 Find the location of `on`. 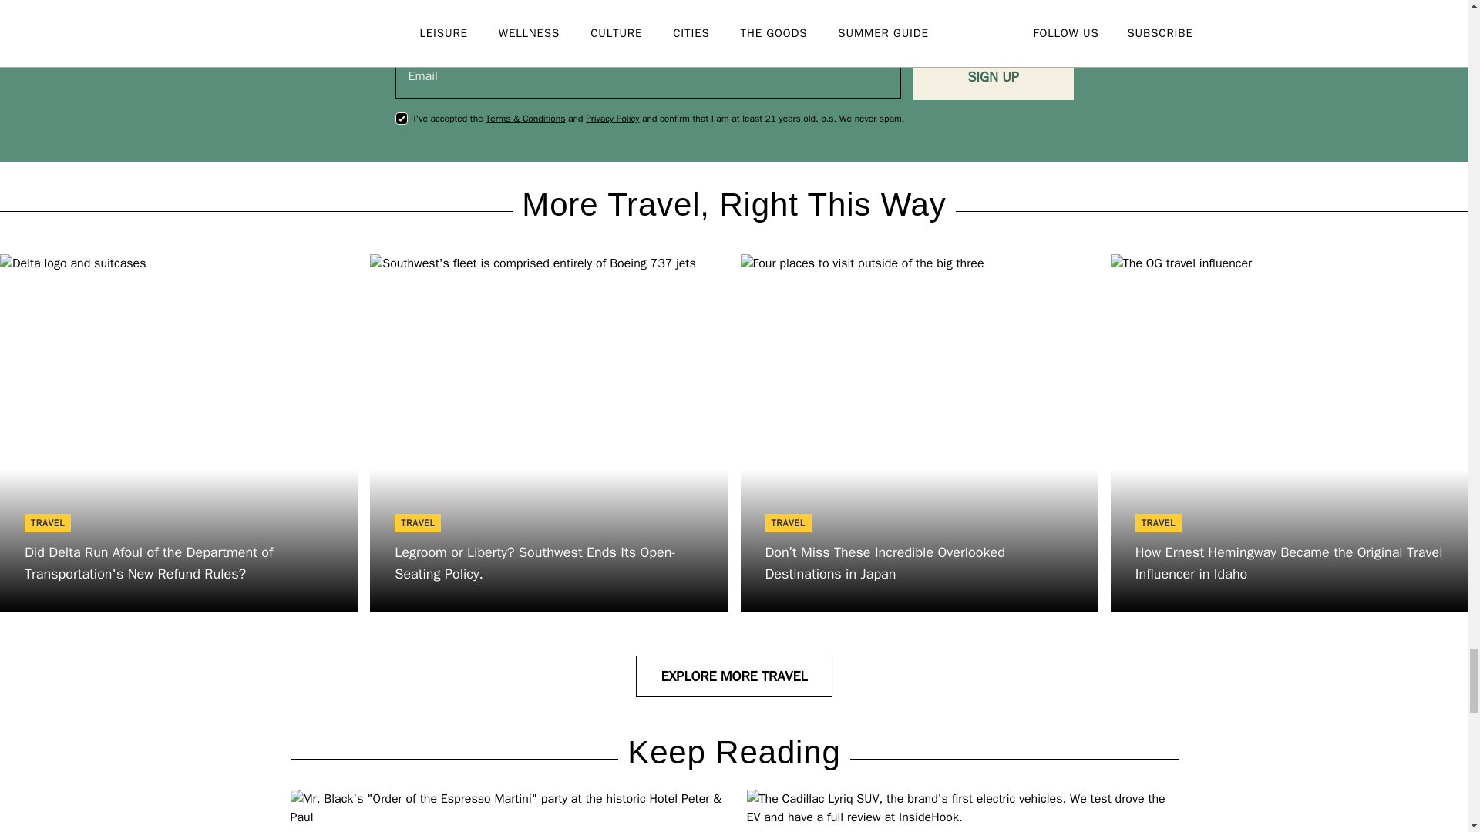

on is located at coordinates (401, 119).